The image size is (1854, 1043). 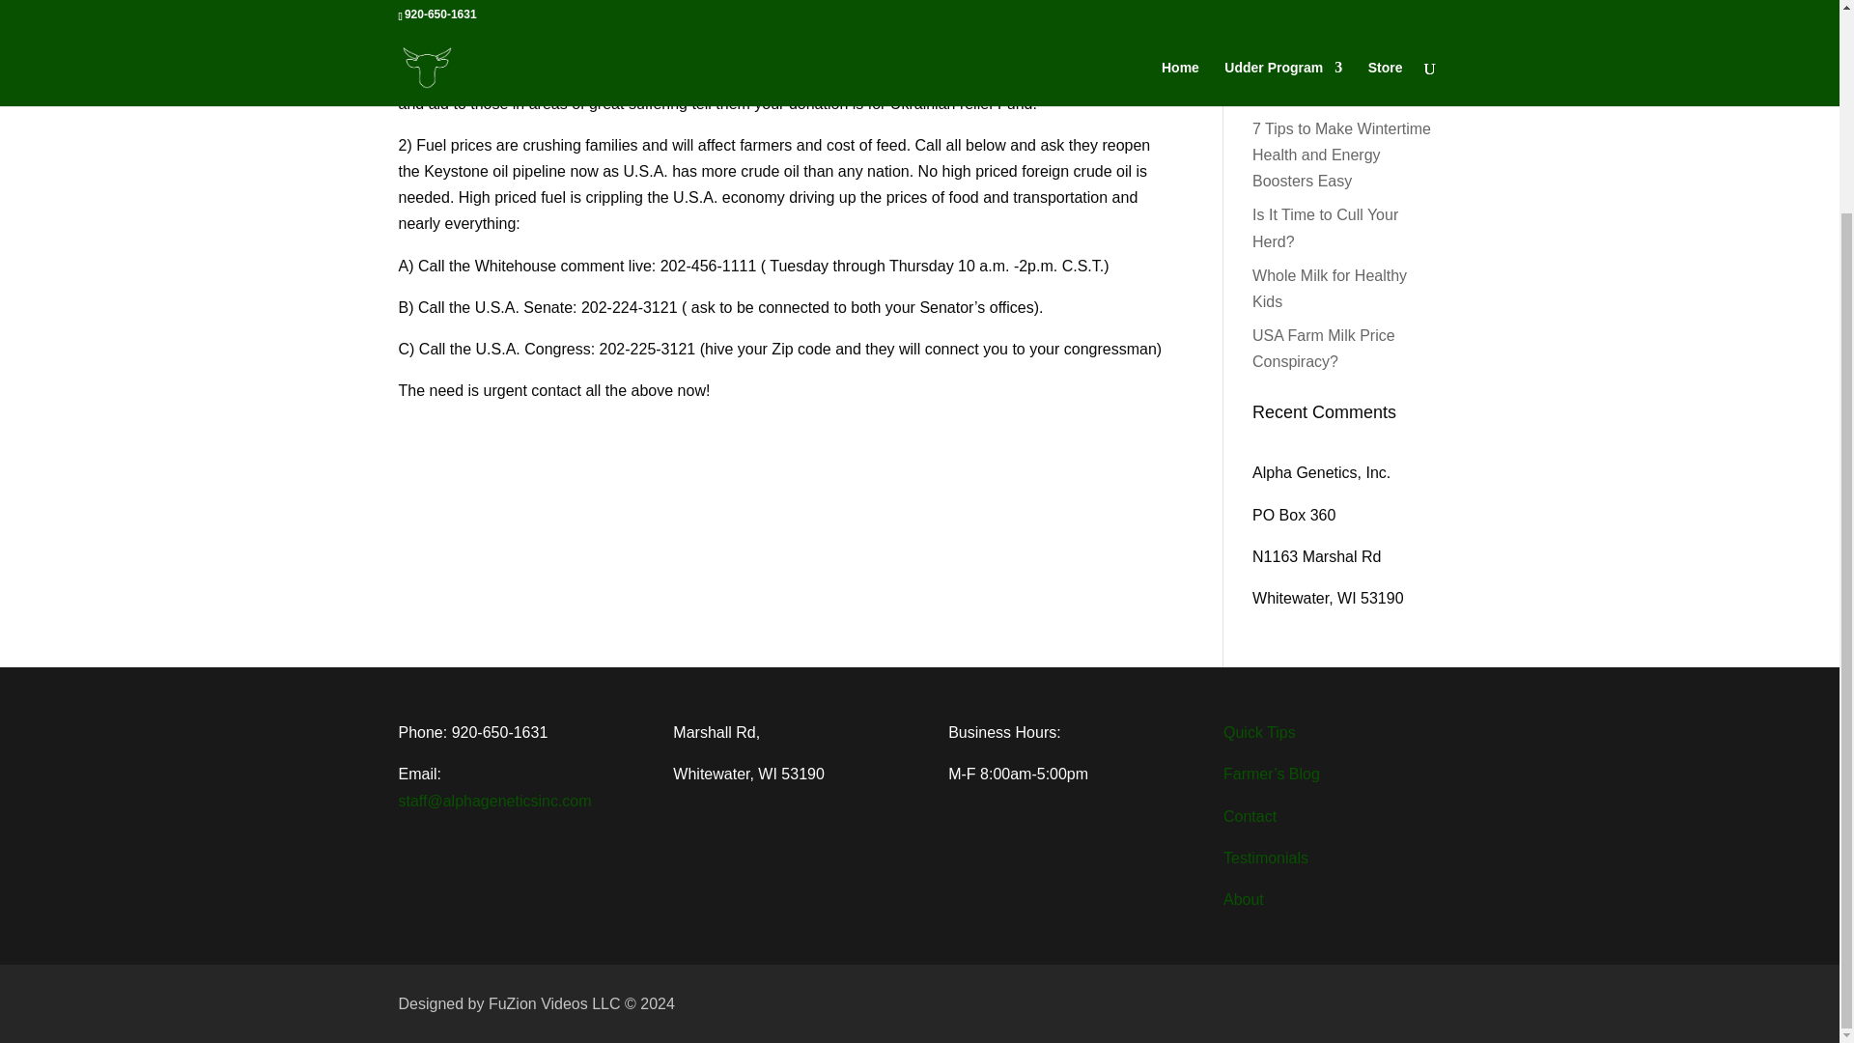 What do you see at coordinates (1324, 349) in the screenshot?
I see `USA Farm Milk Price Conspiracy?` at bounding box center [1324, 349].